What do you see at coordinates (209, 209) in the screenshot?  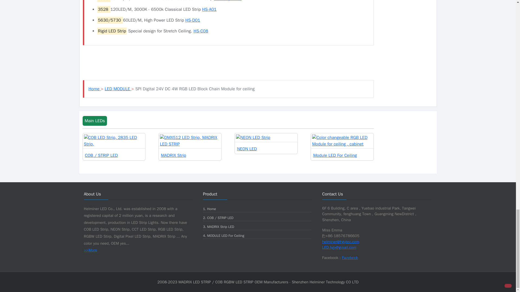 I see `1. Home` at bounding box center [209, 209].